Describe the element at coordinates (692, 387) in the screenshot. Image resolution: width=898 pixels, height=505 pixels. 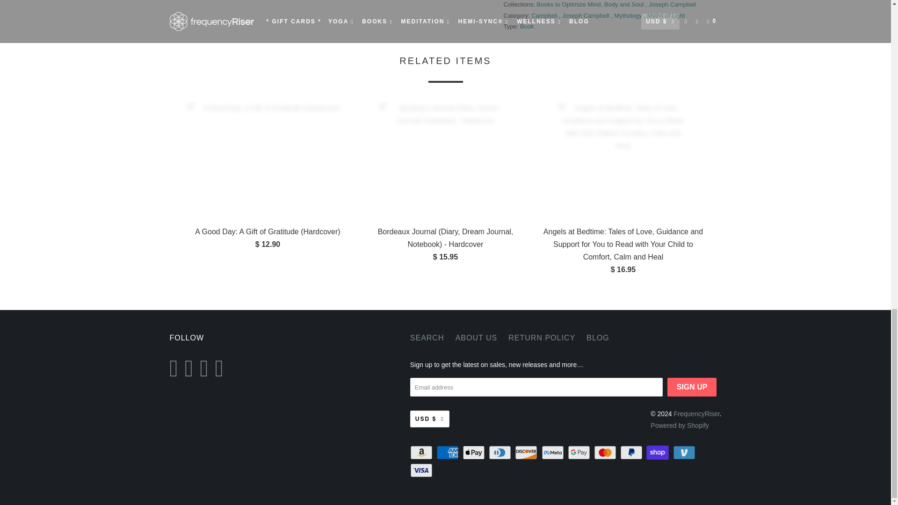
I see `Sign Up` at that location.